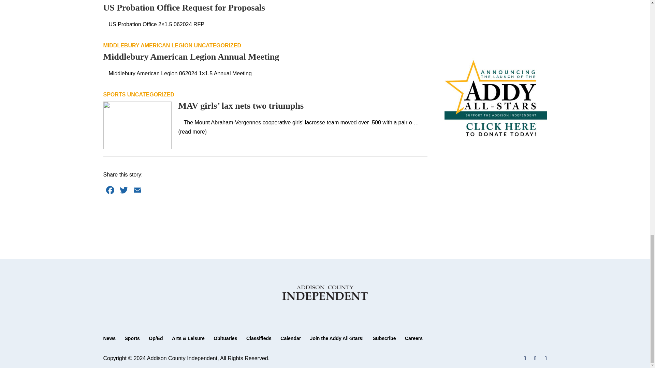 The image size is (655, 368). Describe the element at coordinates (495, 22) in the screenshot. I see `3rd party ad content` at that location.